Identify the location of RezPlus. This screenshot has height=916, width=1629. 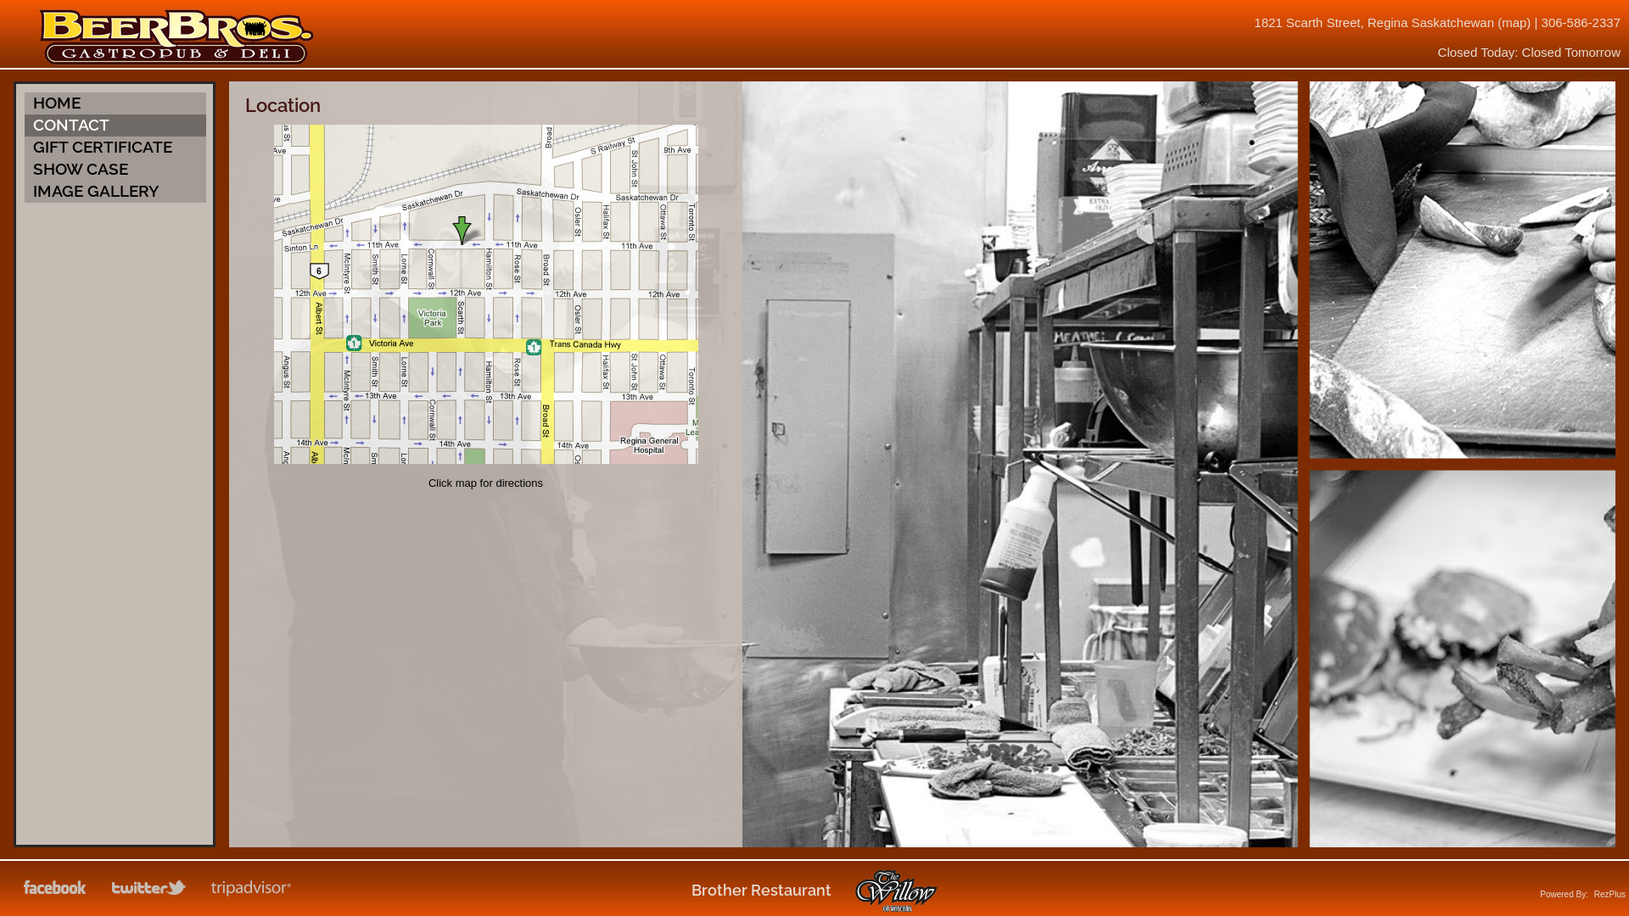
(1610, 894).